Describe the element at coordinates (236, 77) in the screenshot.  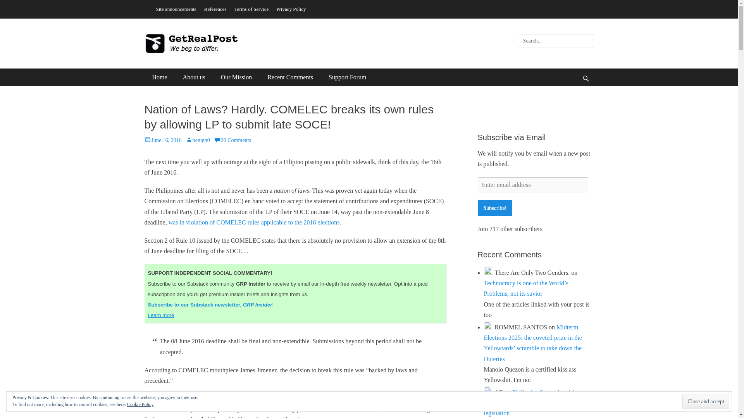
I see `Our Mission` at that location.